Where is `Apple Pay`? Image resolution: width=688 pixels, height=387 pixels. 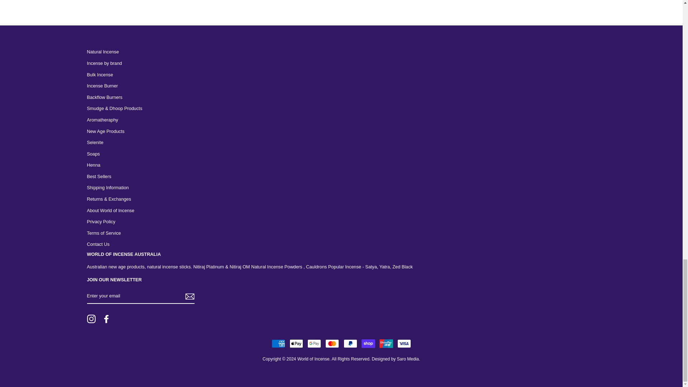 Apple Pay is located at coordinates (296, 343).